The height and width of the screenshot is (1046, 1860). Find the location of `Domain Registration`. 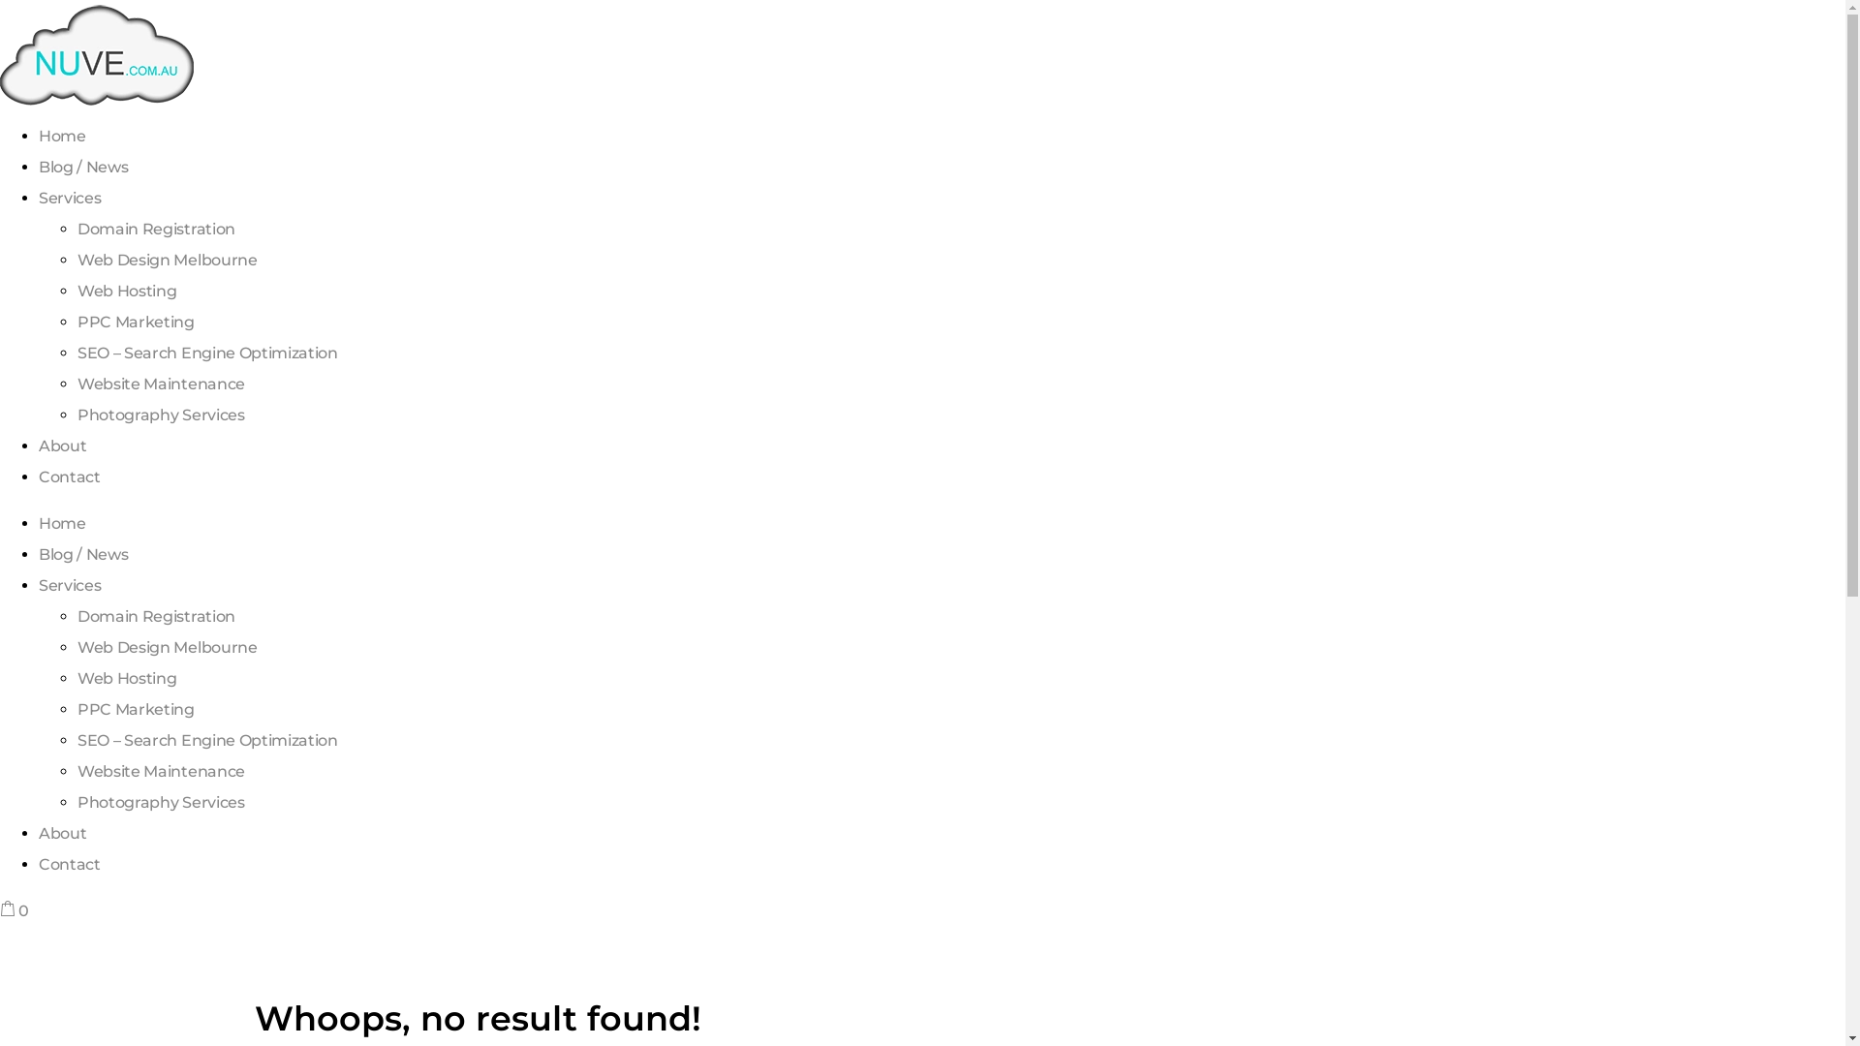

Domain Registration is located at coordinates (157, 616).